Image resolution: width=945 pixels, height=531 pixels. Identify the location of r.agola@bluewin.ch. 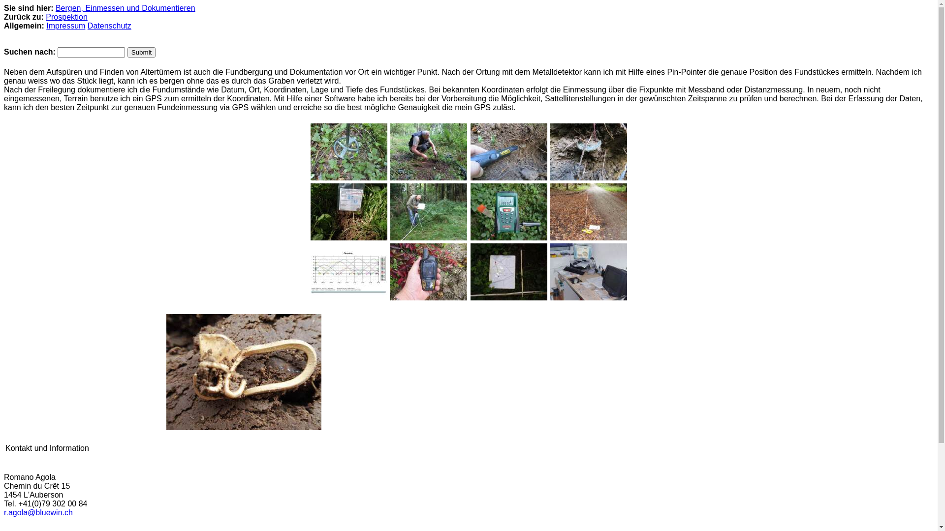
(38, 512).